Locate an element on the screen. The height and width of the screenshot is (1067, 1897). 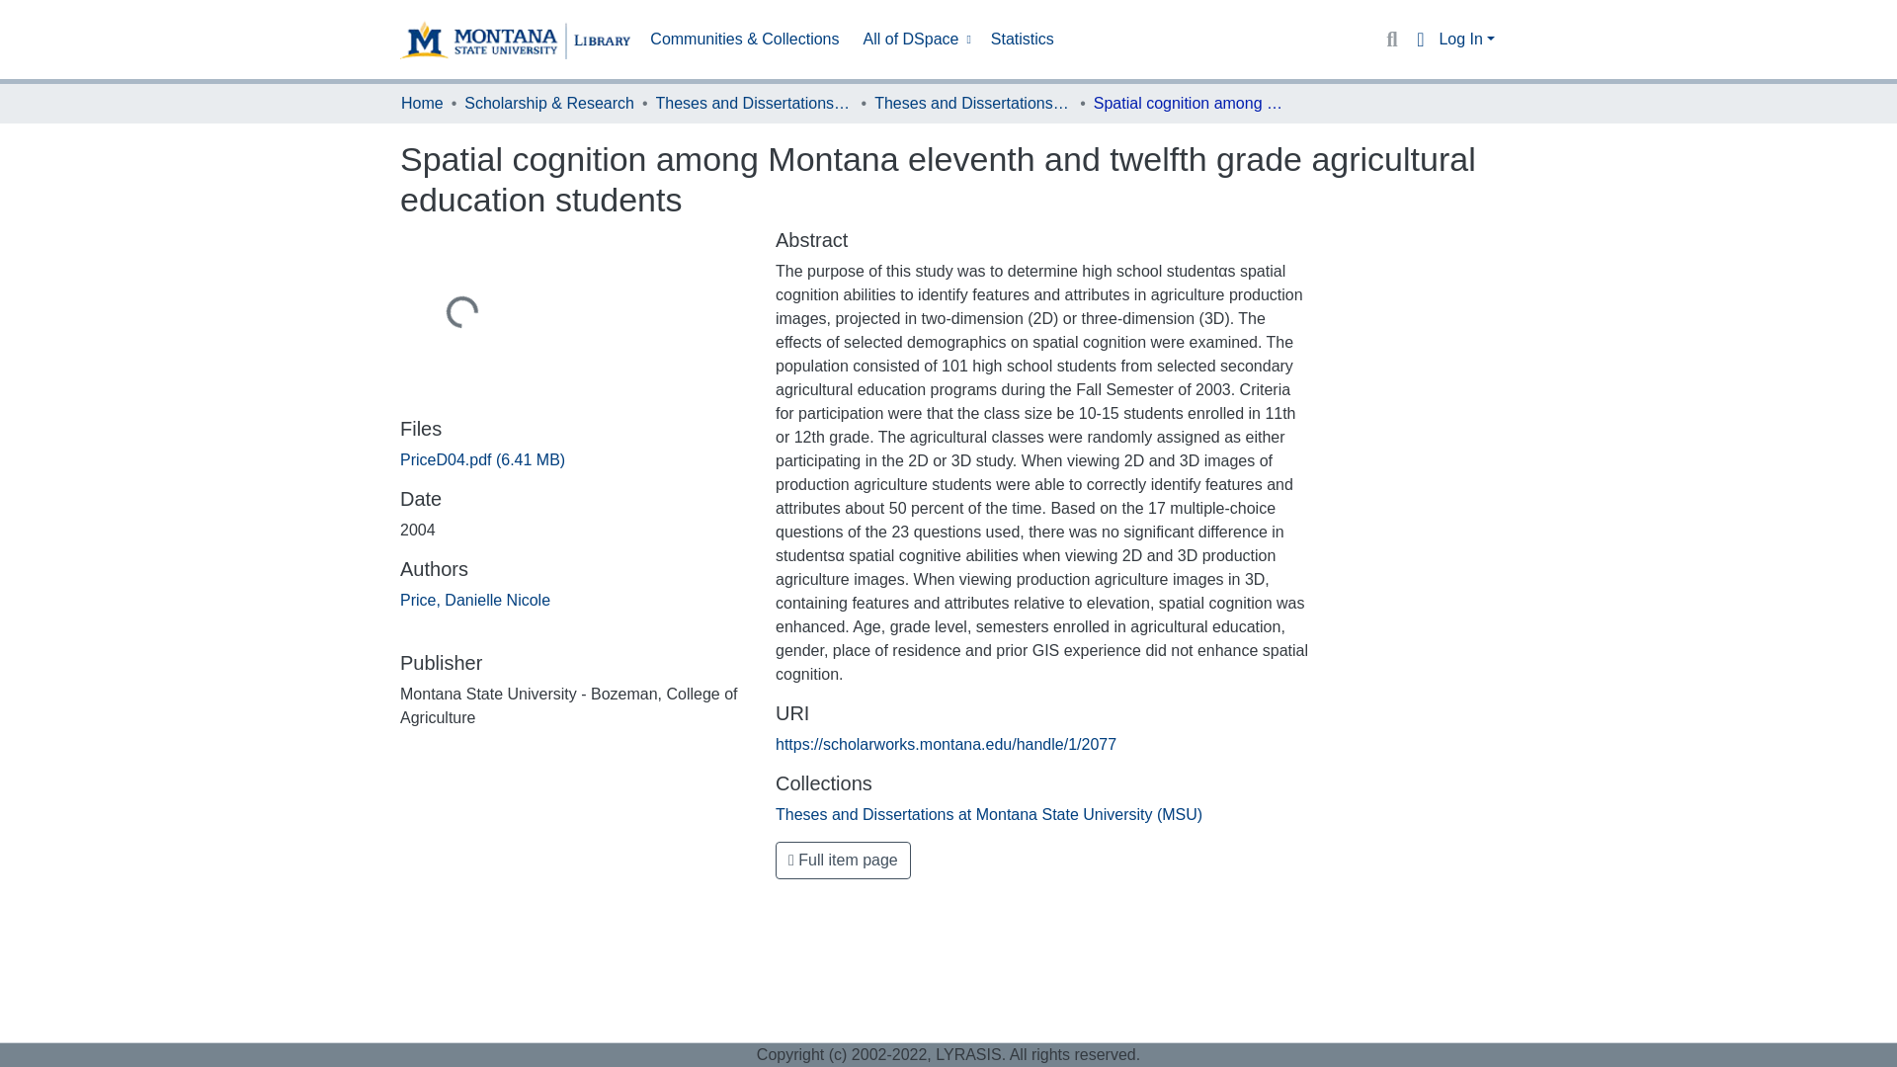
Language switch is located at coordinates (1419, 40).